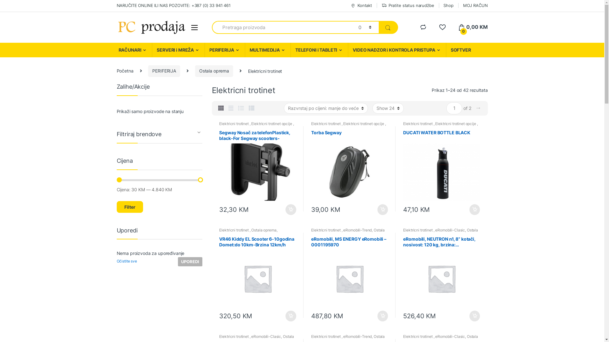 This screenshot has width=609, height=342. What do you see at coordinates (256, 128) in the screenshot?
I see `PERIFERIJA` at bounding box center [256, 128].